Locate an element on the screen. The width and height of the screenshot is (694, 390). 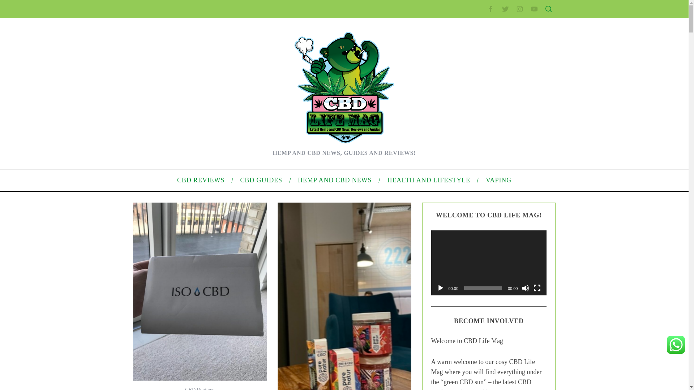
Search for: is located at coordinates (500, 22).